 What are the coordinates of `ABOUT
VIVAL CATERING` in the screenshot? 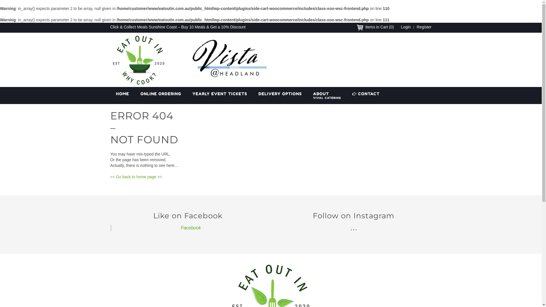 It's located at (327, 96).